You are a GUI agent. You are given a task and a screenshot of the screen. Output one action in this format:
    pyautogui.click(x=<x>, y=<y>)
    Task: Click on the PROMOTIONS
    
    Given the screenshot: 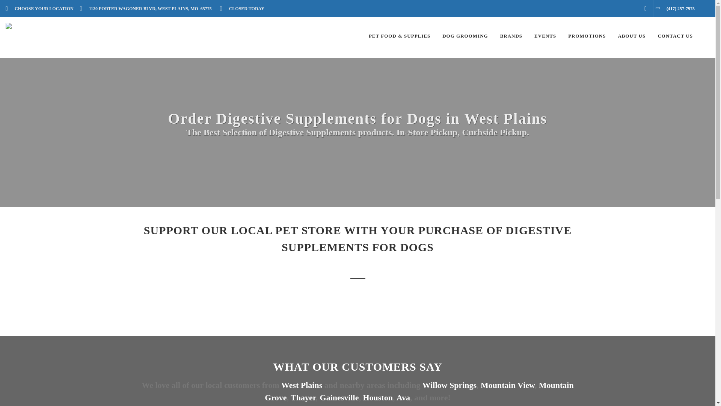 What is the action you would take?
    pyautogui.click(x=587, y=36)
    